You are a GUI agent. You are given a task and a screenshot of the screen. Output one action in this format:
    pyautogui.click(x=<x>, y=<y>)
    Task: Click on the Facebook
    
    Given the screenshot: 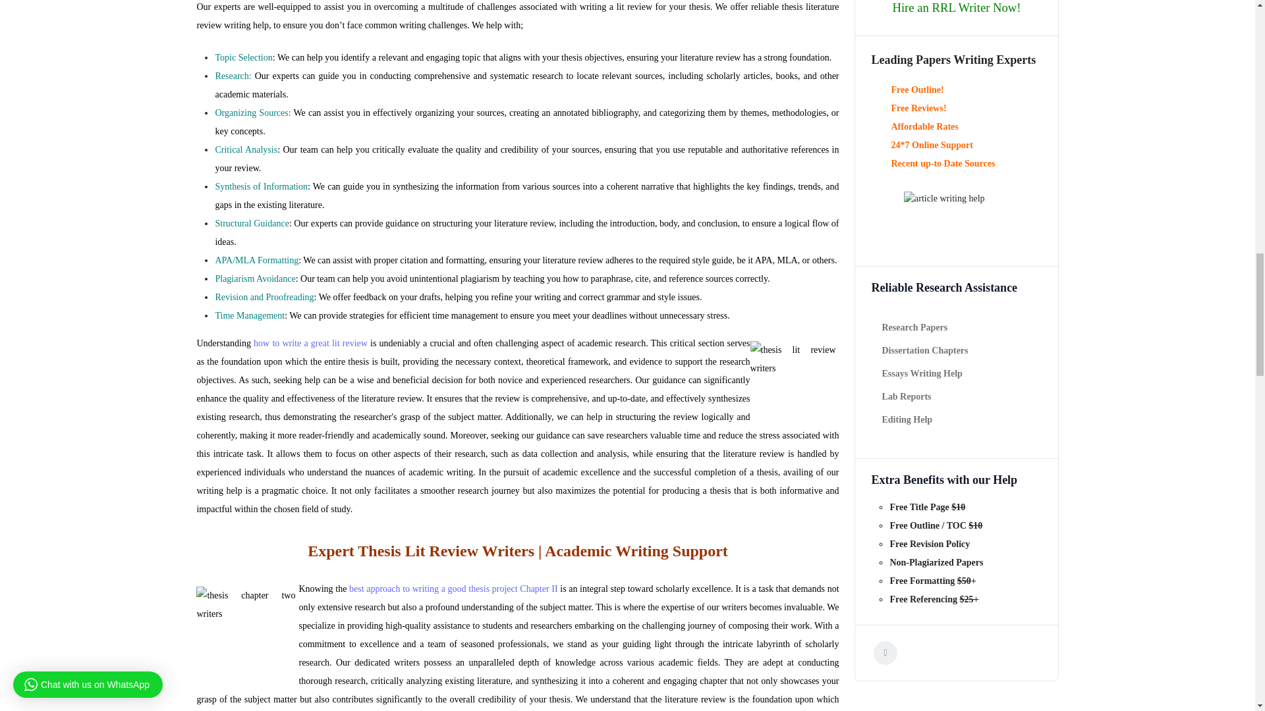 What is the action you would take?
    pyautogui.click(x=885, y=653)
    